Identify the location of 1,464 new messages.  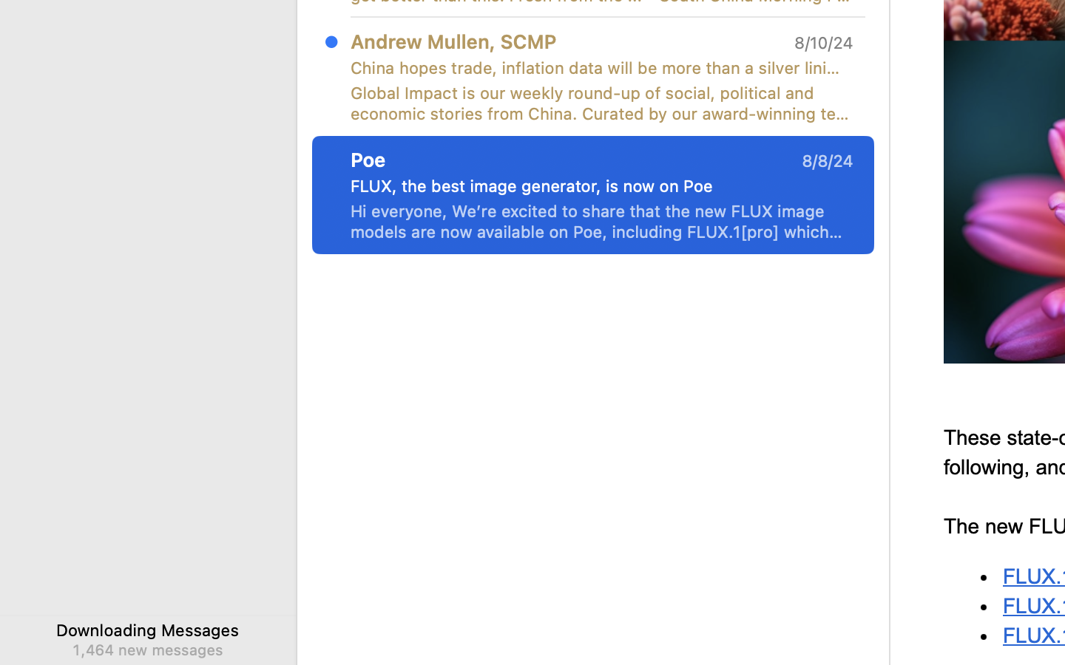
(147, 649).